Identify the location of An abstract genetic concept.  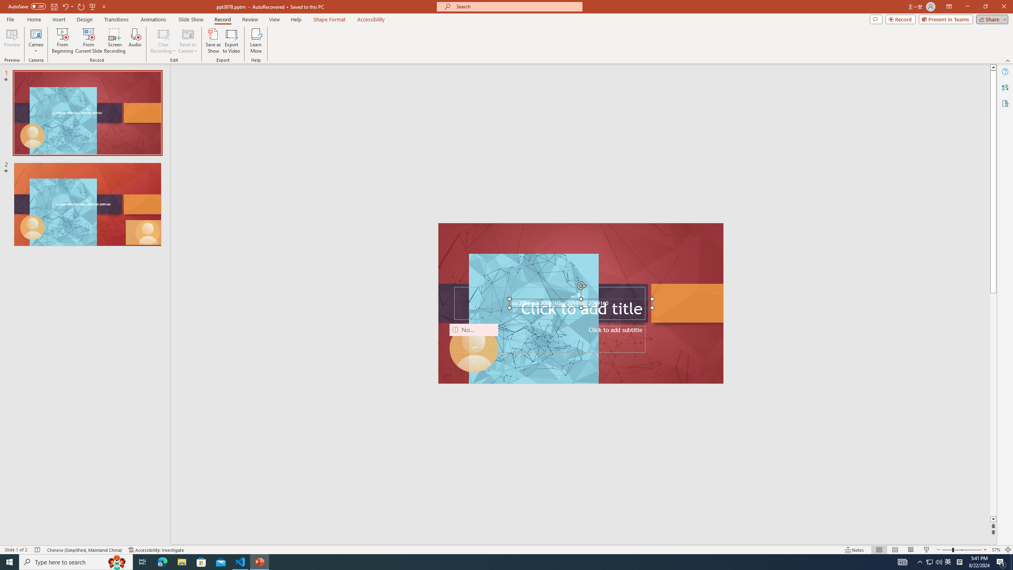
(581, 303).